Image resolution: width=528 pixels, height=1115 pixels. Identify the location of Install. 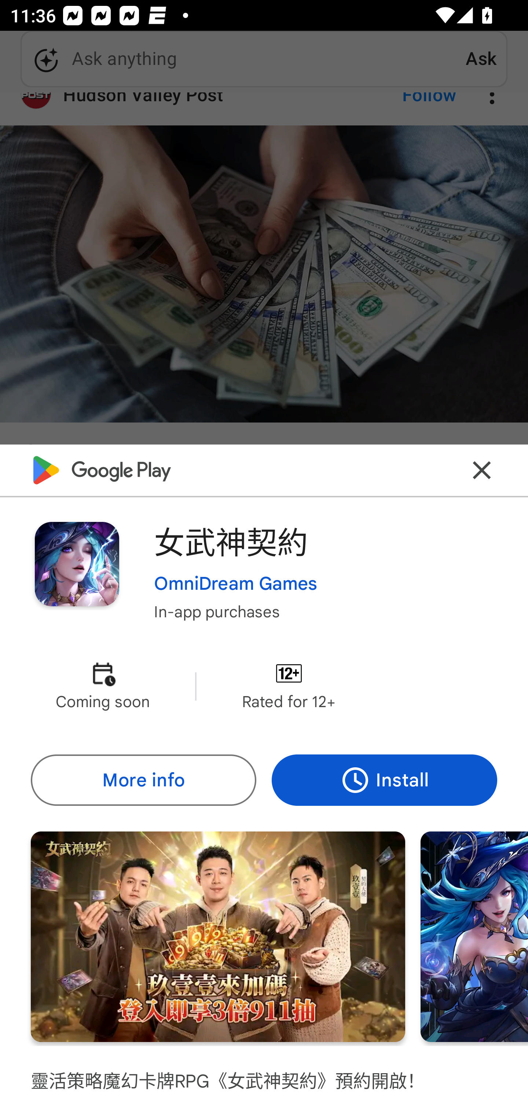
(384, 780).